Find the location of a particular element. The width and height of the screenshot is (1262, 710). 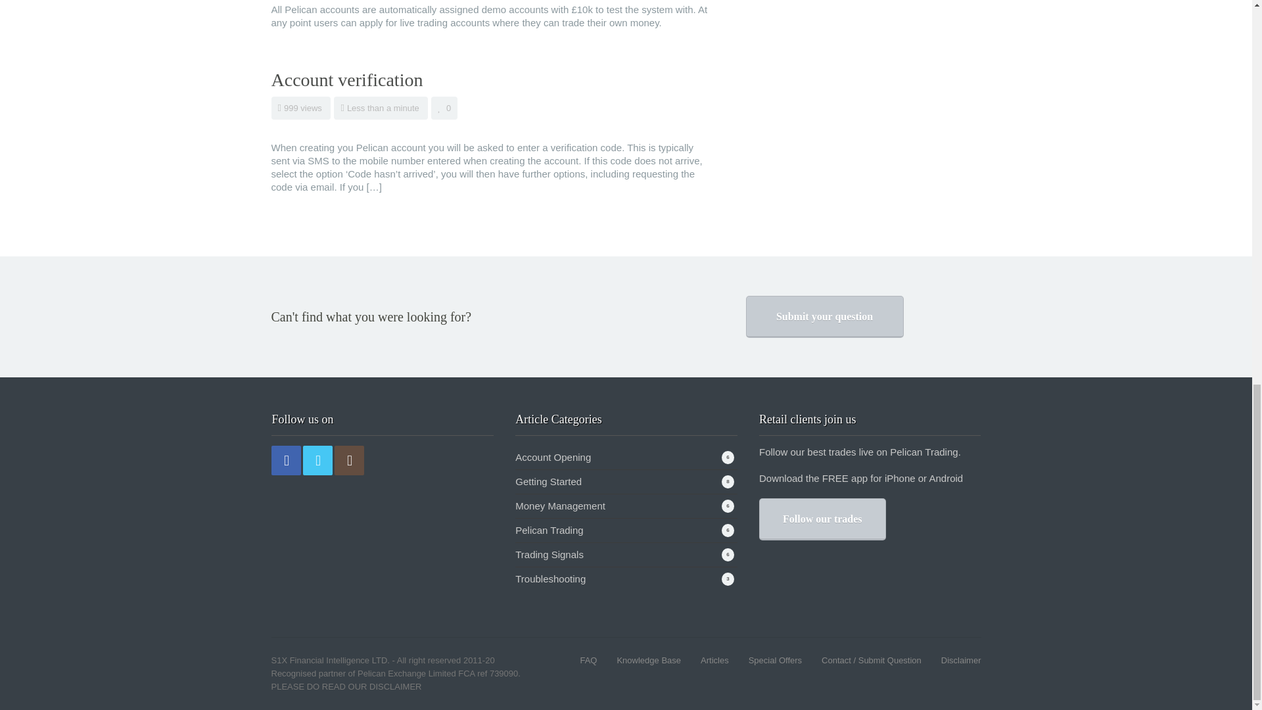

Money Management is located at coordinates (560, 506).